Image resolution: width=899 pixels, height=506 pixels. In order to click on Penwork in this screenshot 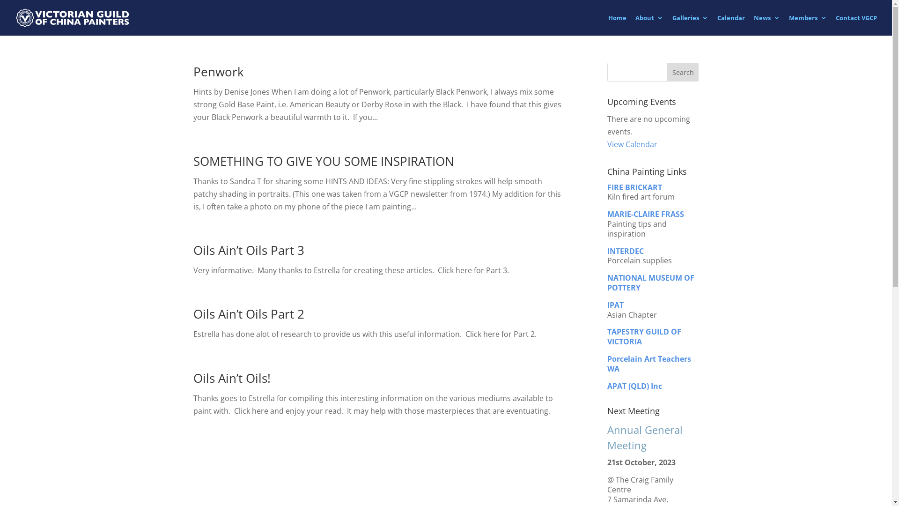, I will do `click(218, 72)`.